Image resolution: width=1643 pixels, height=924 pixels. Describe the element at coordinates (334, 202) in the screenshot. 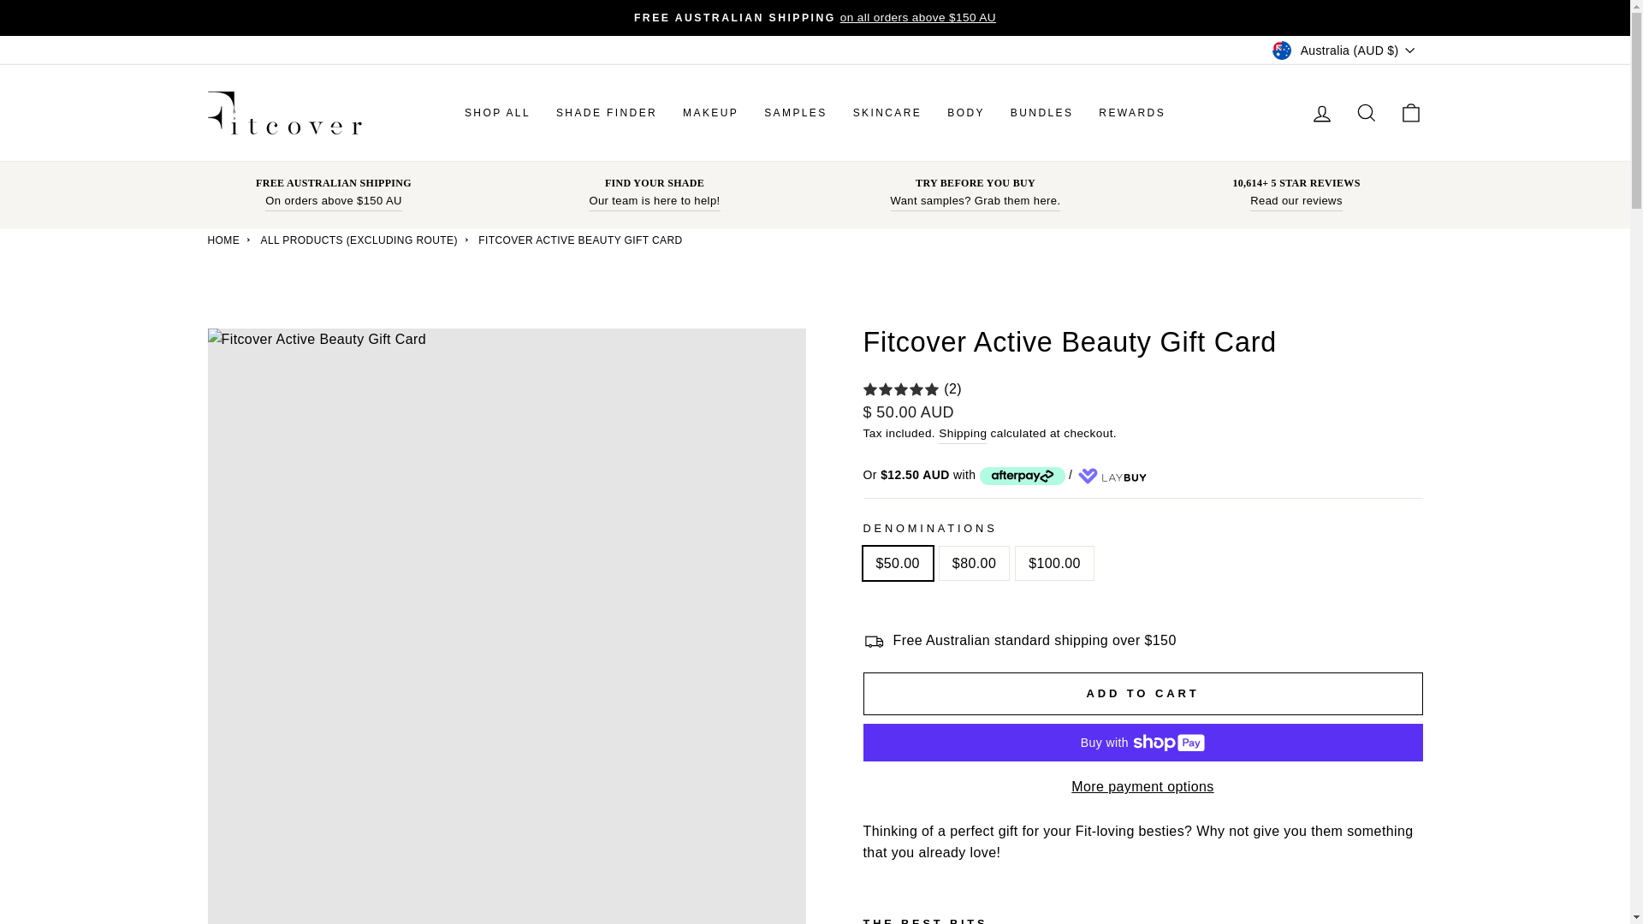

I see `Shipping Information` at that location.